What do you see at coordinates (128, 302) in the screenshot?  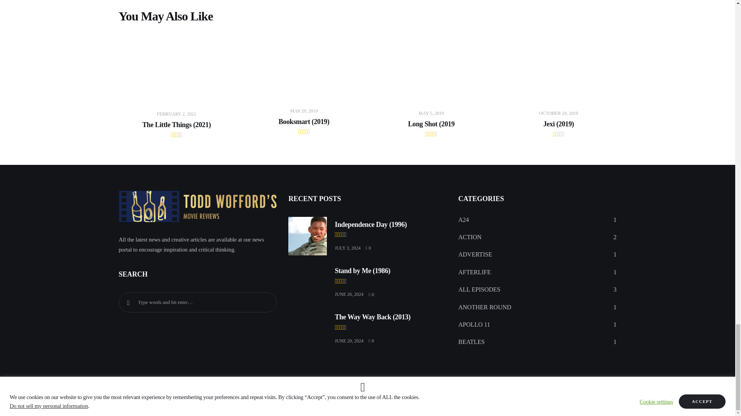 I see `Search` at bounding box center [128, 302].